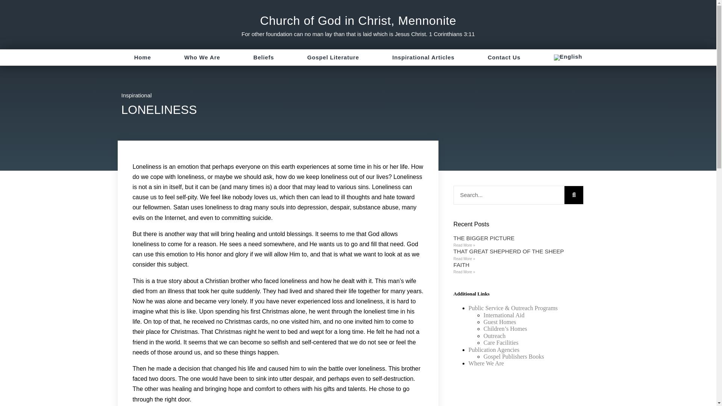  I want to click on FAITH, so click(461, 265).